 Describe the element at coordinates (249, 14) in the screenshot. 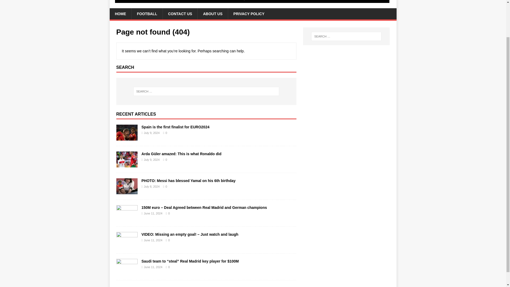

I see `PRIVACY POLICY` at that location.